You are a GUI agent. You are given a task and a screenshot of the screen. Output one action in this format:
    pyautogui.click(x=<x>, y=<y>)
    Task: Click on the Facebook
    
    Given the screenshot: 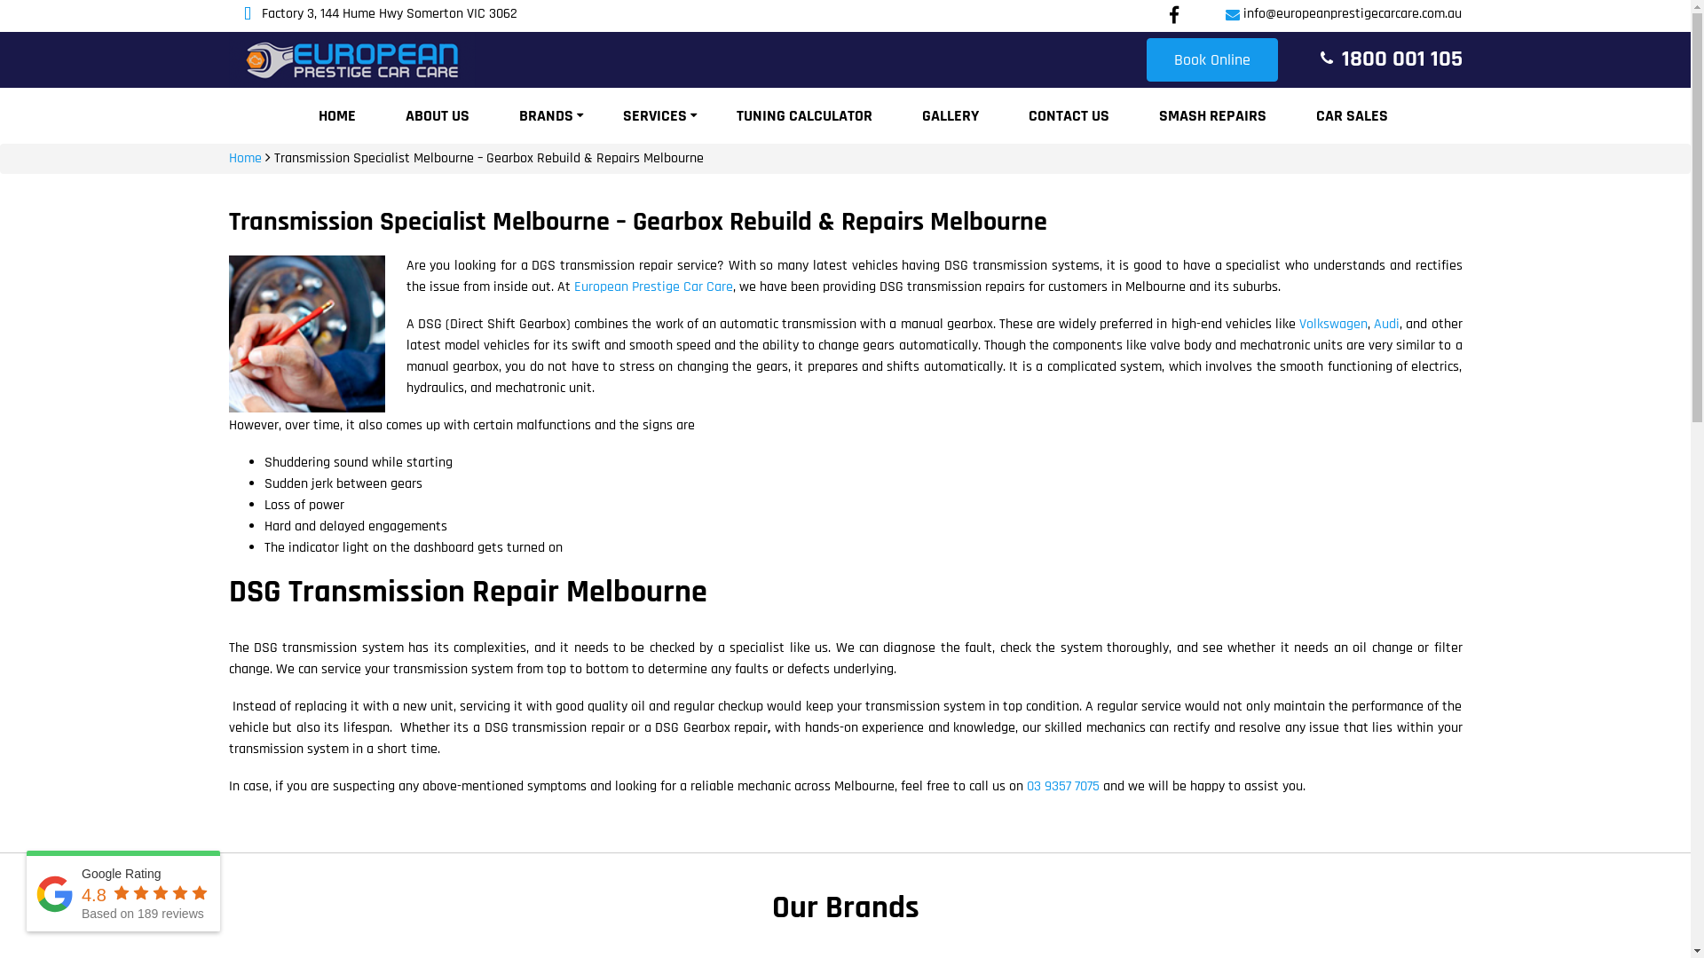 What is the action you would take?
    pyautogui.click(x=1174, y=16)
    